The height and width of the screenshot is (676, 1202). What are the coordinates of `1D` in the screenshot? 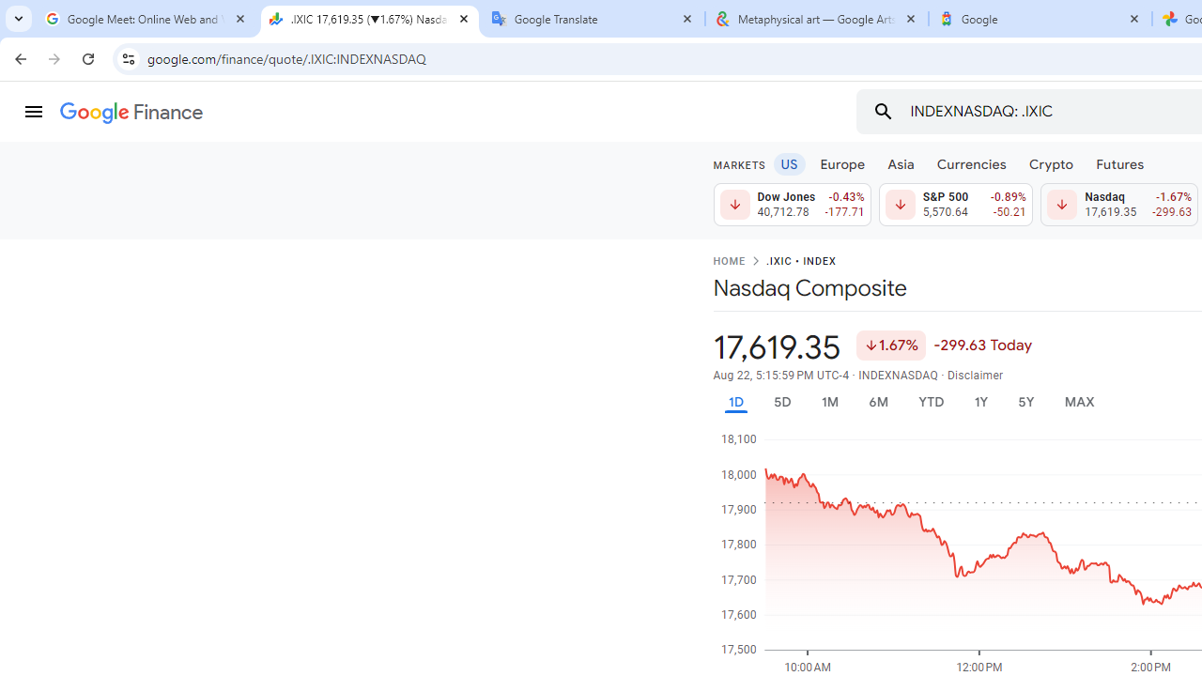 It's located at (735, 402).